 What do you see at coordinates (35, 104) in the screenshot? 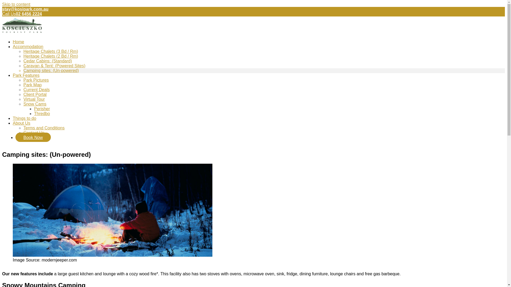
I see `Snow Cams` at bounding box center [35, 104].